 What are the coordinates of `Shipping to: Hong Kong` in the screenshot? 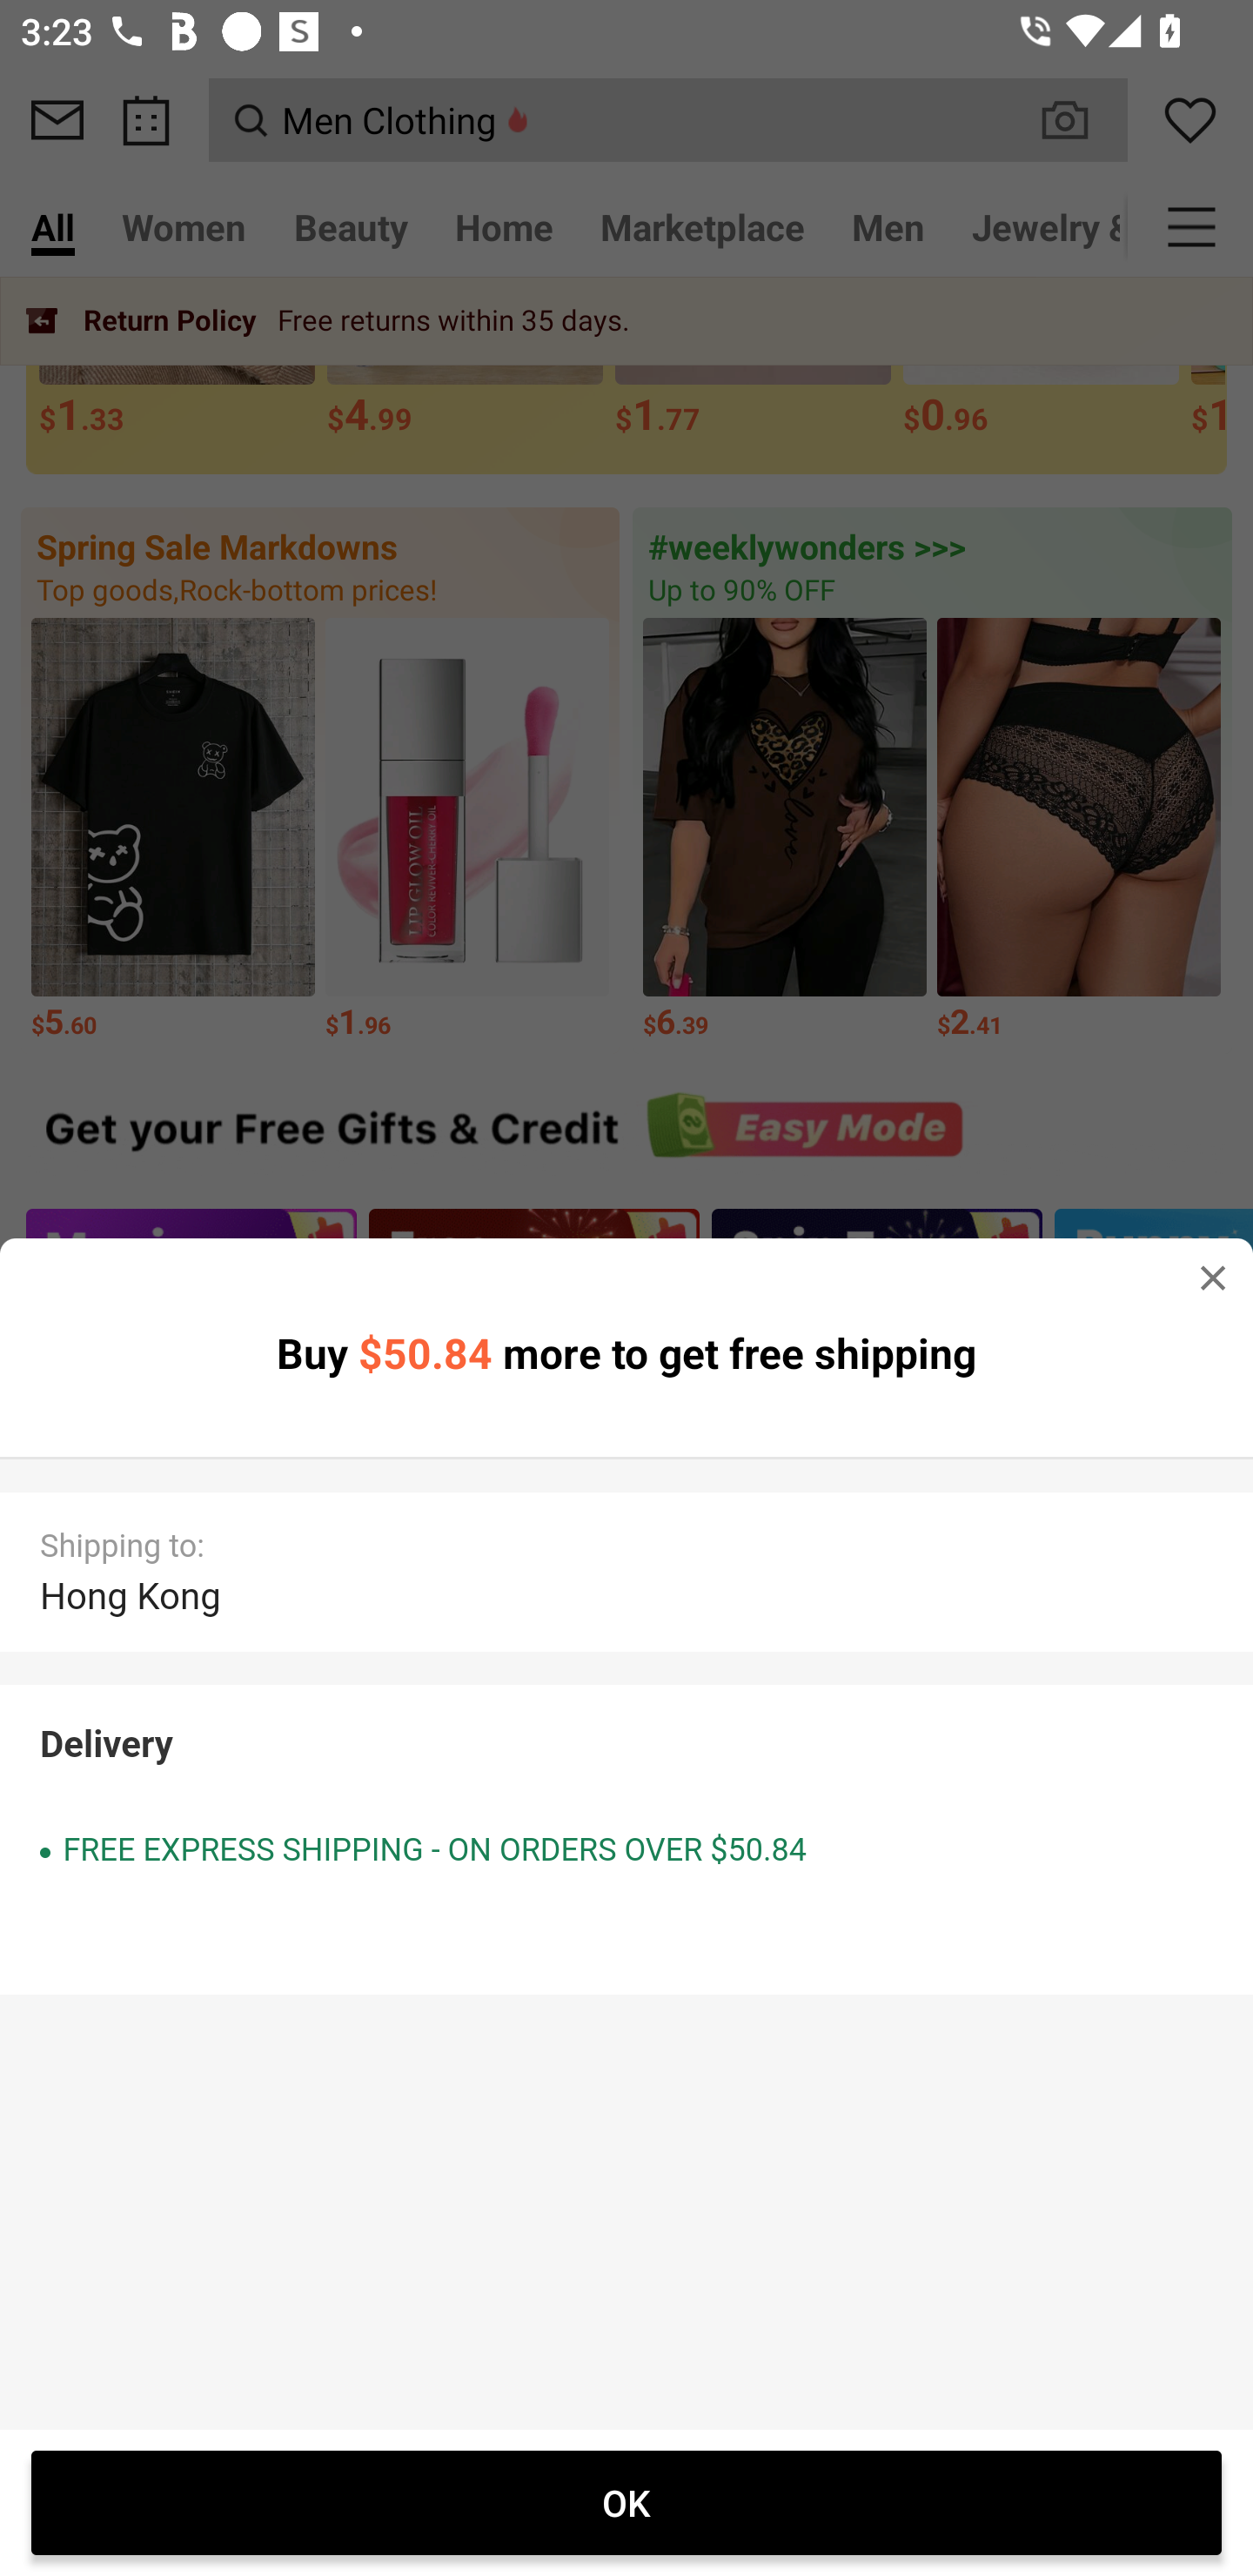 It's located at (626, 1572).